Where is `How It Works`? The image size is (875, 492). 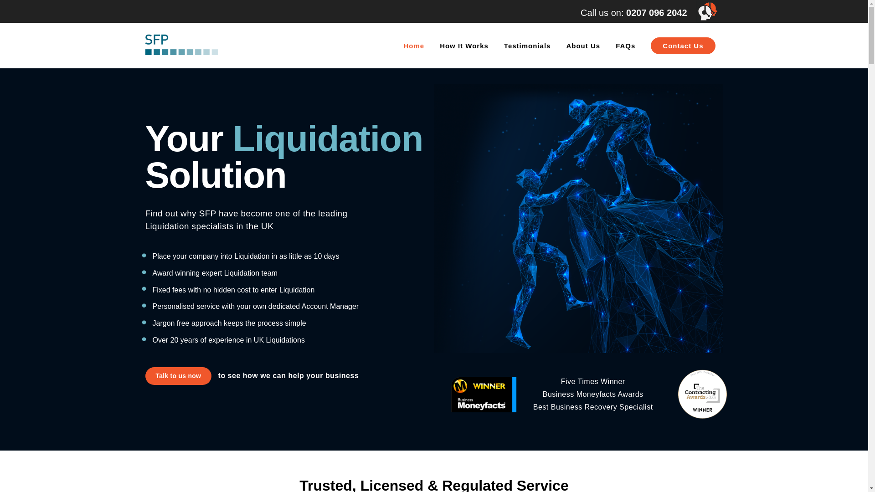
How It Works is located at coordinates (464, 46).